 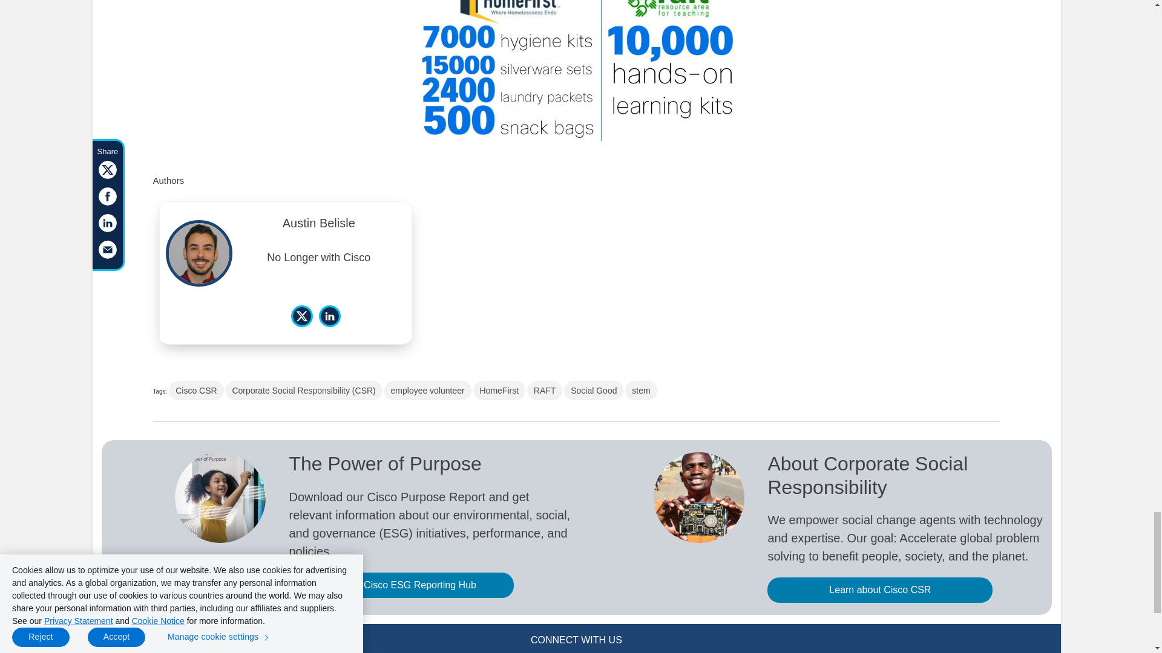 What do you see at coordinates (401, 585) in the screenshot?
I see `Visit the Cisco ESG Reporting Hub` at bounding box center [401, 585].